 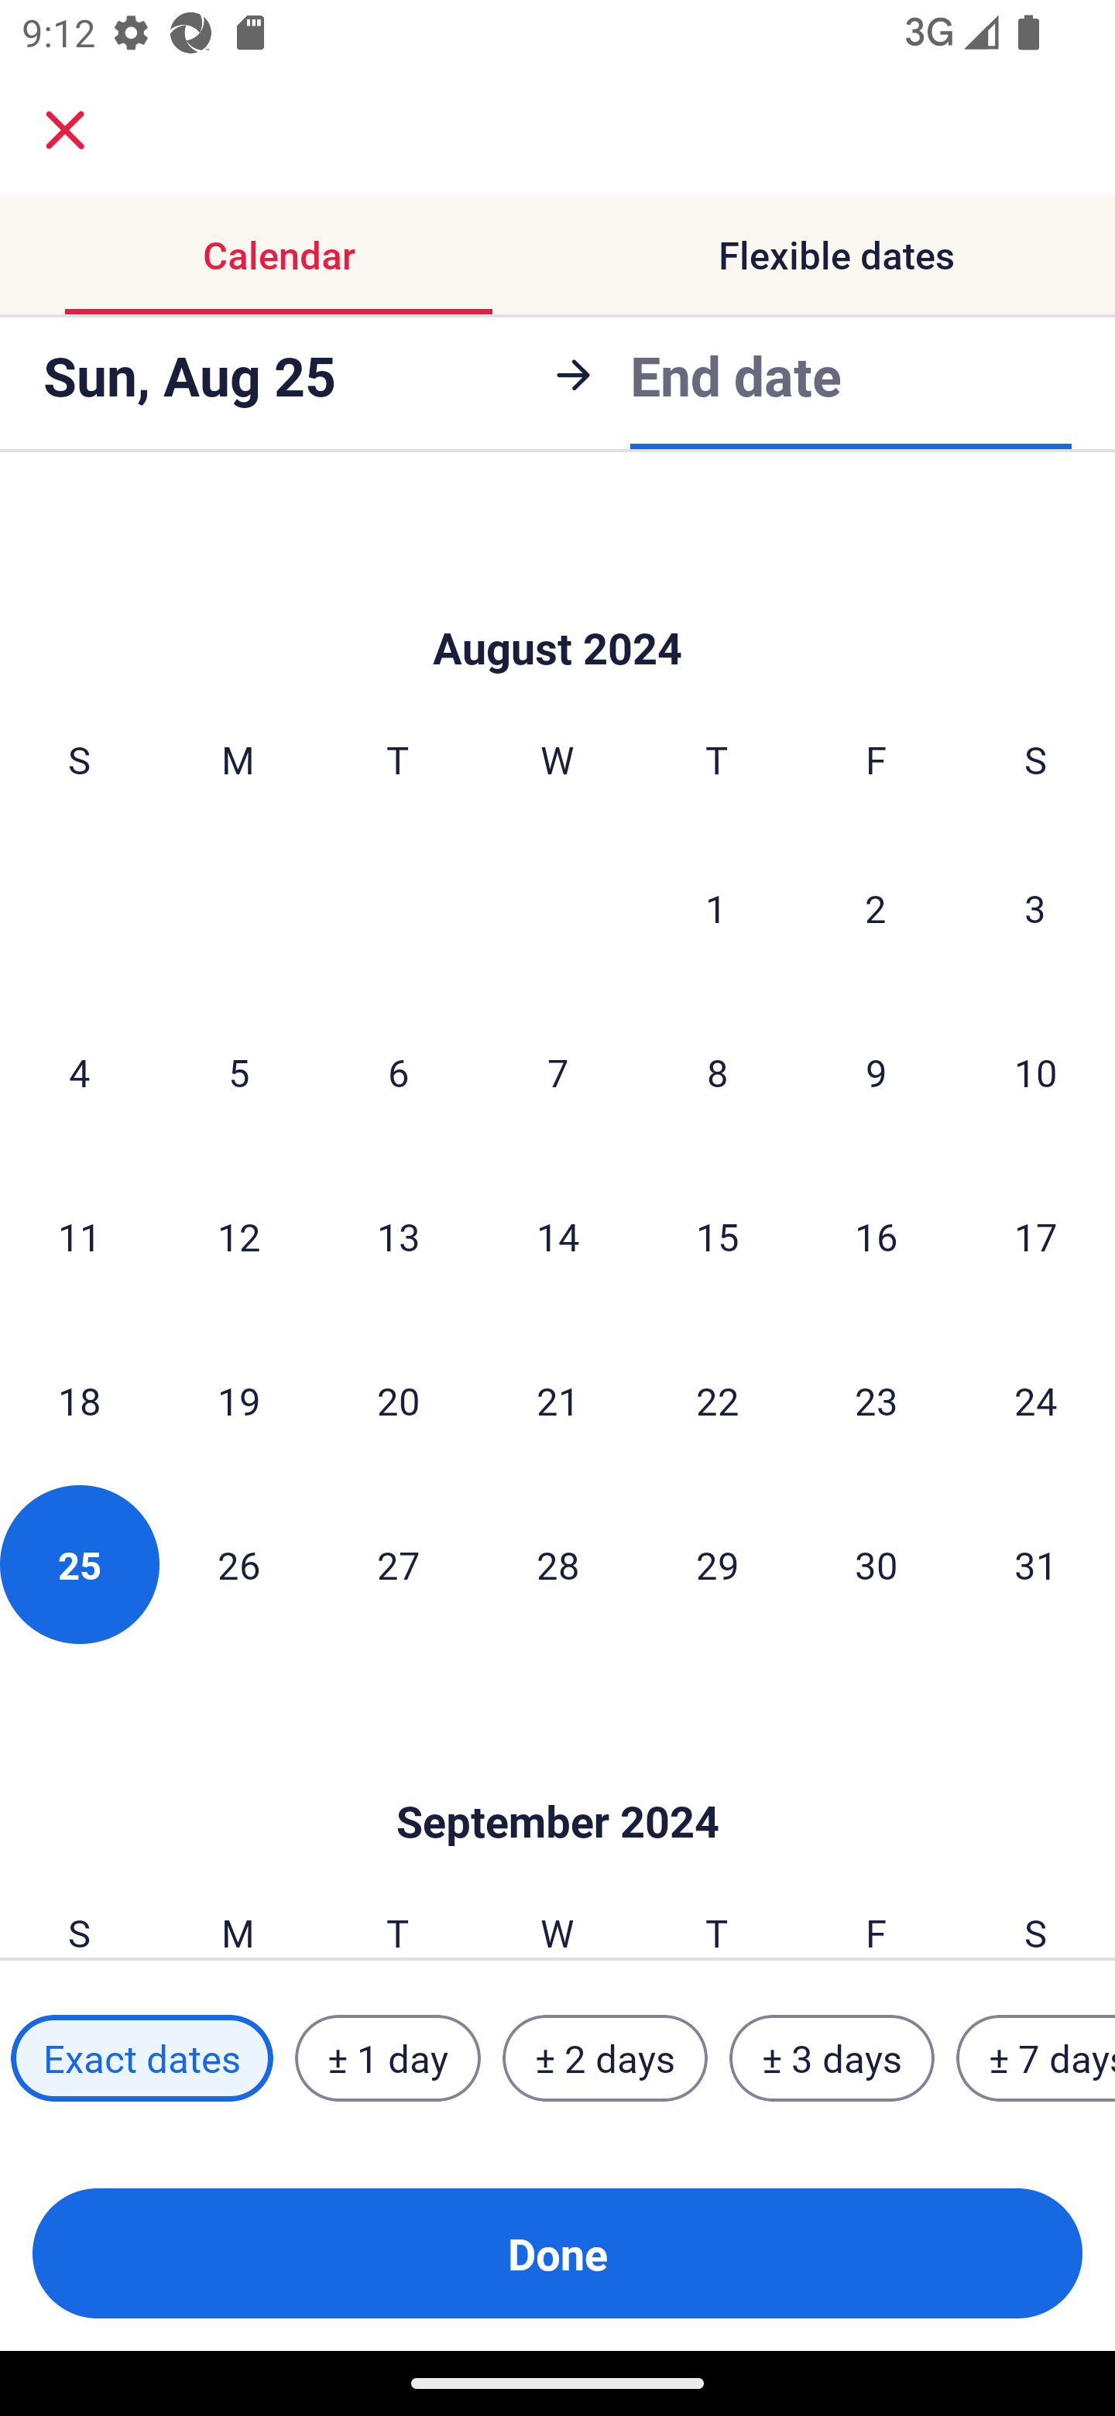 What do you see at coordinates (65, 130) in the screenshot?
I see `close.` at bounding box center [65, 130].